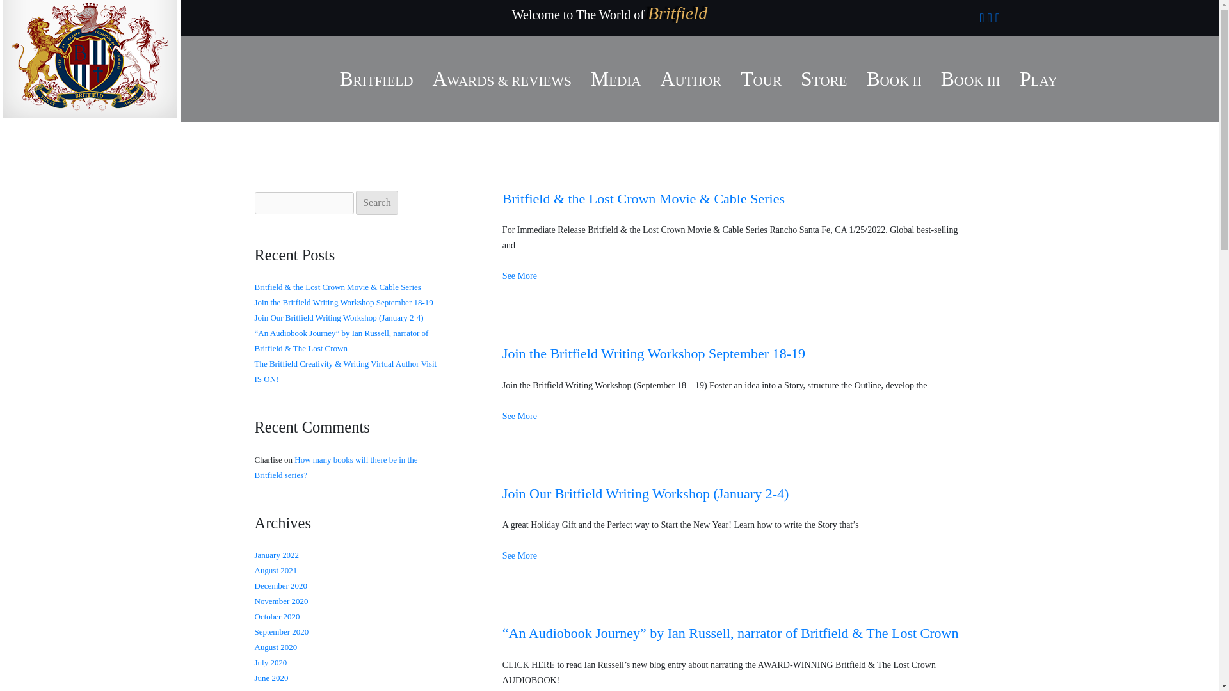  What do you see at coordinates (654, 353) in the screenshot?
I see `Join the Britfield Writing Workshop September 18-19` at bounding box center [654, 353].